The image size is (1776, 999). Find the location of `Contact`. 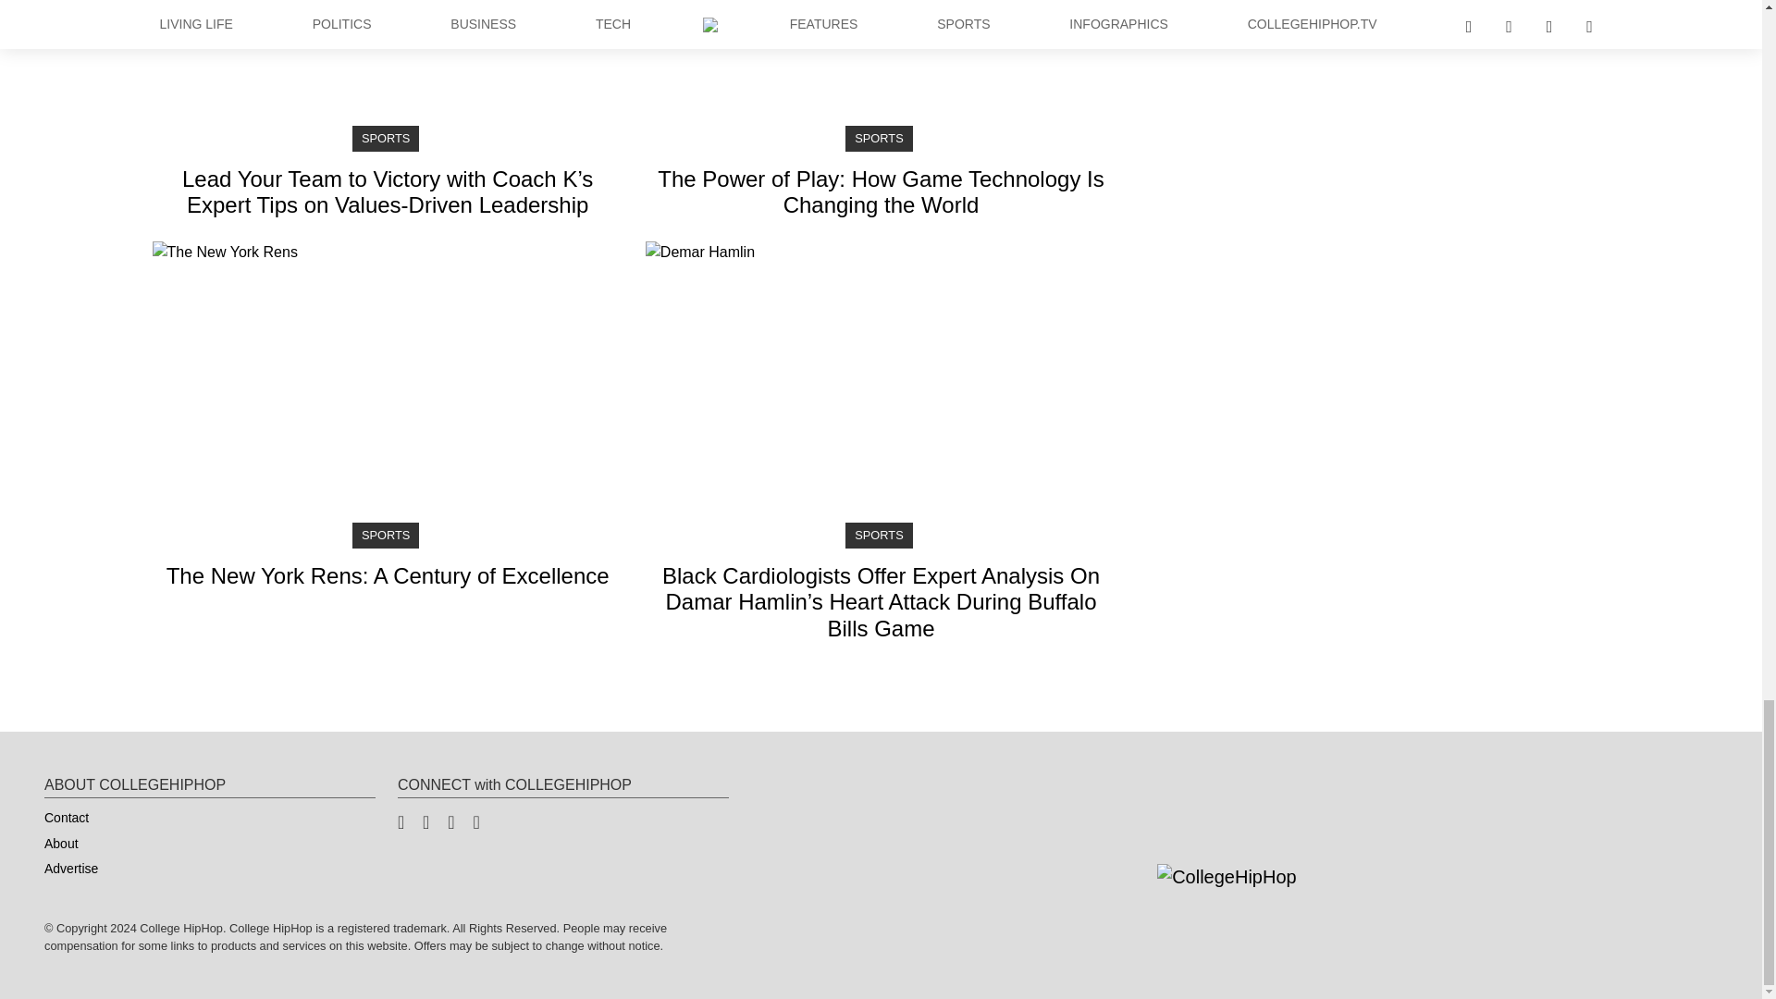

Contact is located at coordinates (61, 844).